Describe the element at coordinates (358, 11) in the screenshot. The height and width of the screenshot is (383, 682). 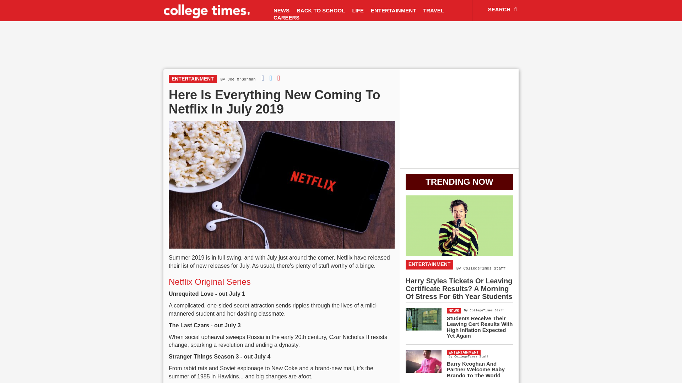
I see `LIFE` at that location.